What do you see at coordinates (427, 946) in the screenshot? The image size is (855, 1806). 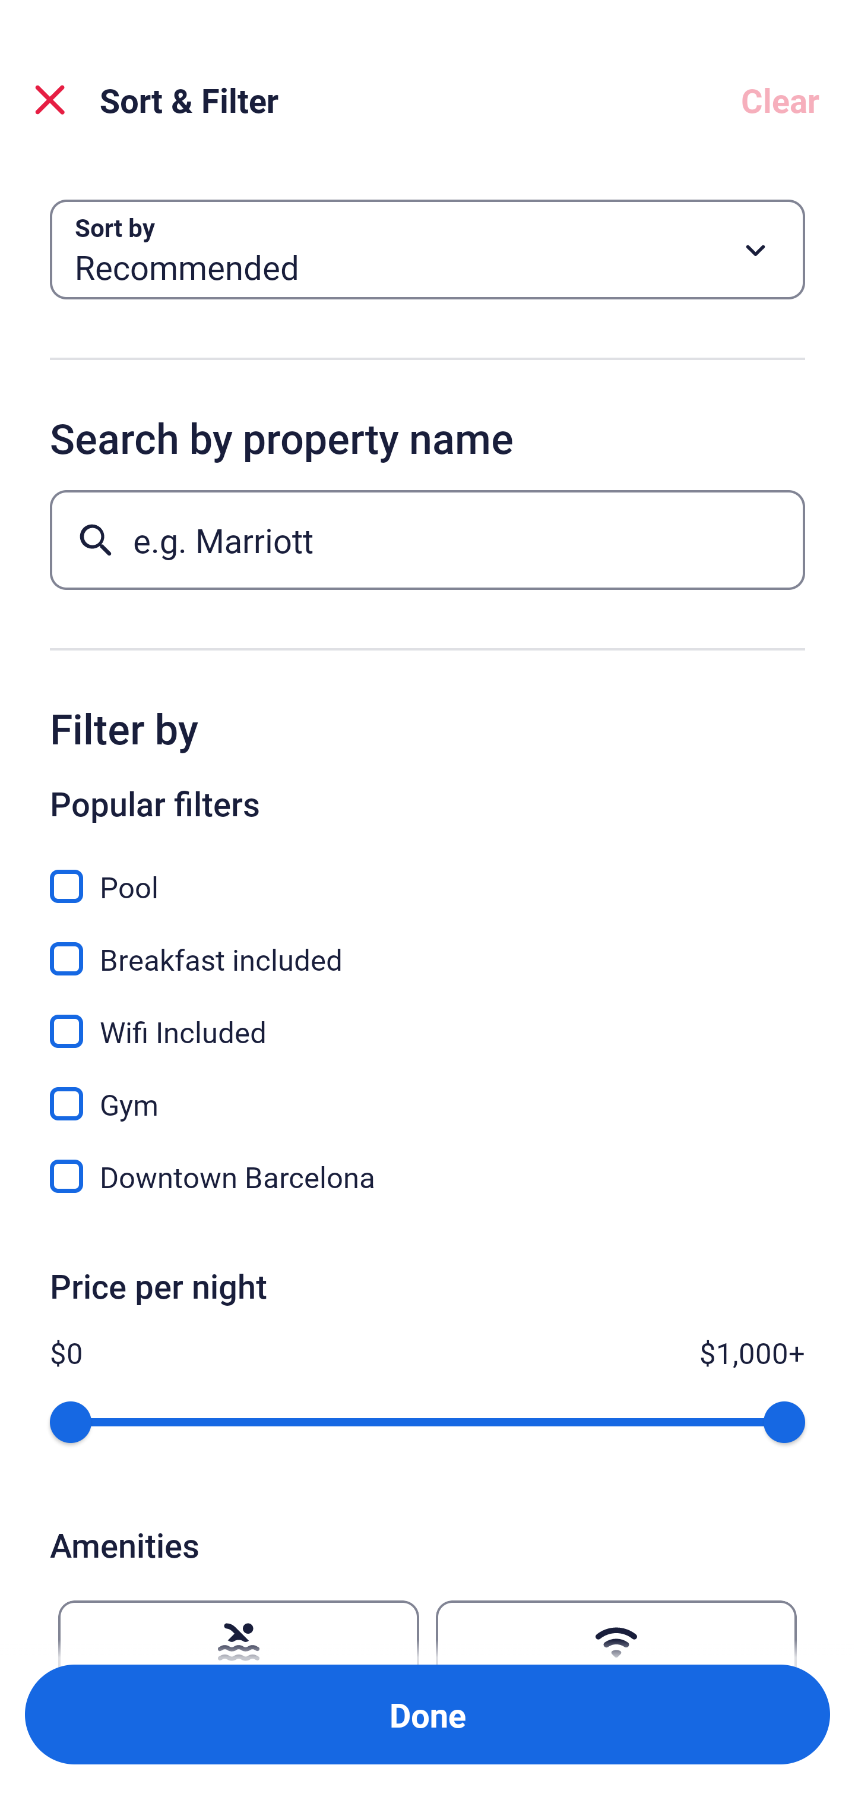 I see `Breakfast included, Breakfast included` at bounding box center [427, 946].